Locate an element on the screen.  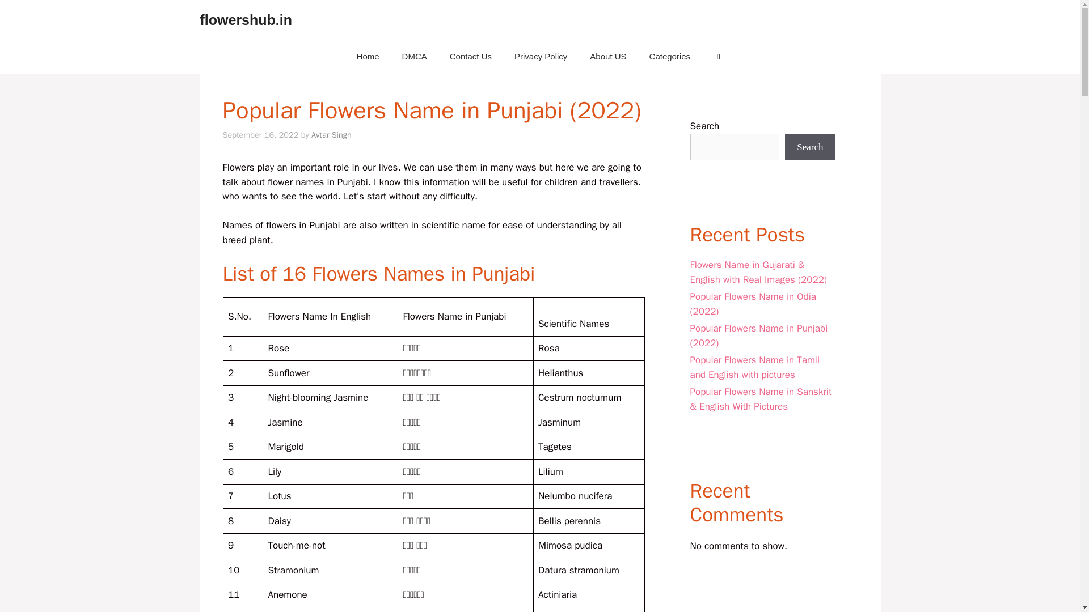
Privacy Policy is located at coordinates (541, 57).